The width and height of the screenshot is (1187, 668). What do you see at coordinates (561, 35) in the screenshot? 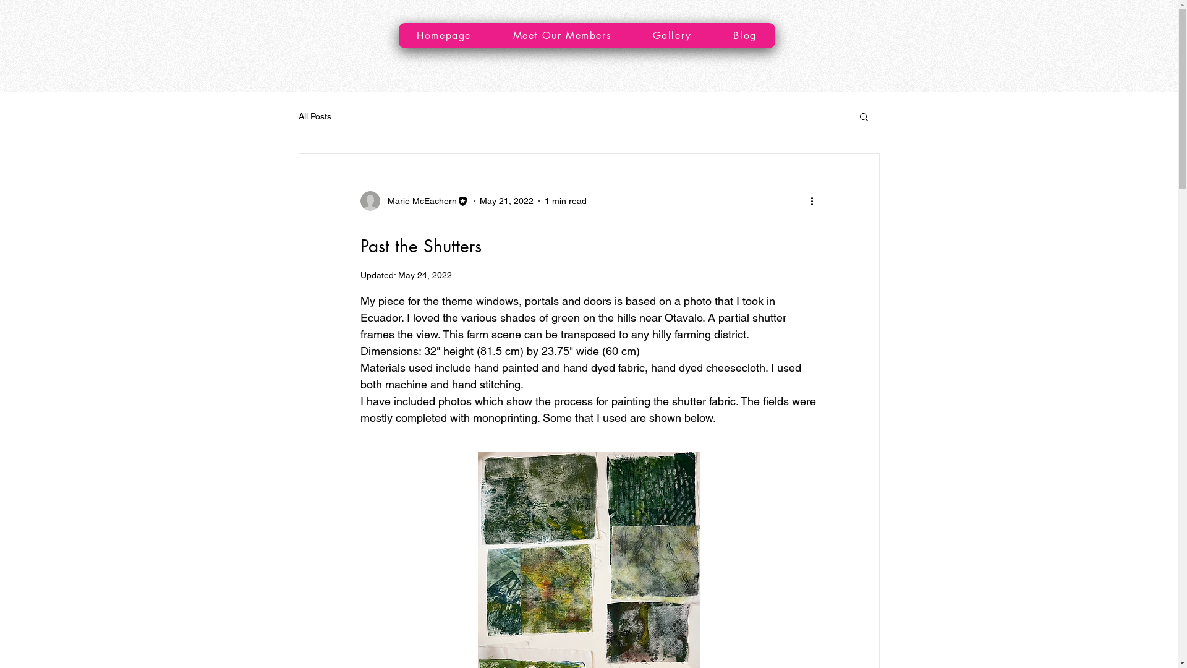
I see `Meet Our Members` at bounding box center [561, 35].